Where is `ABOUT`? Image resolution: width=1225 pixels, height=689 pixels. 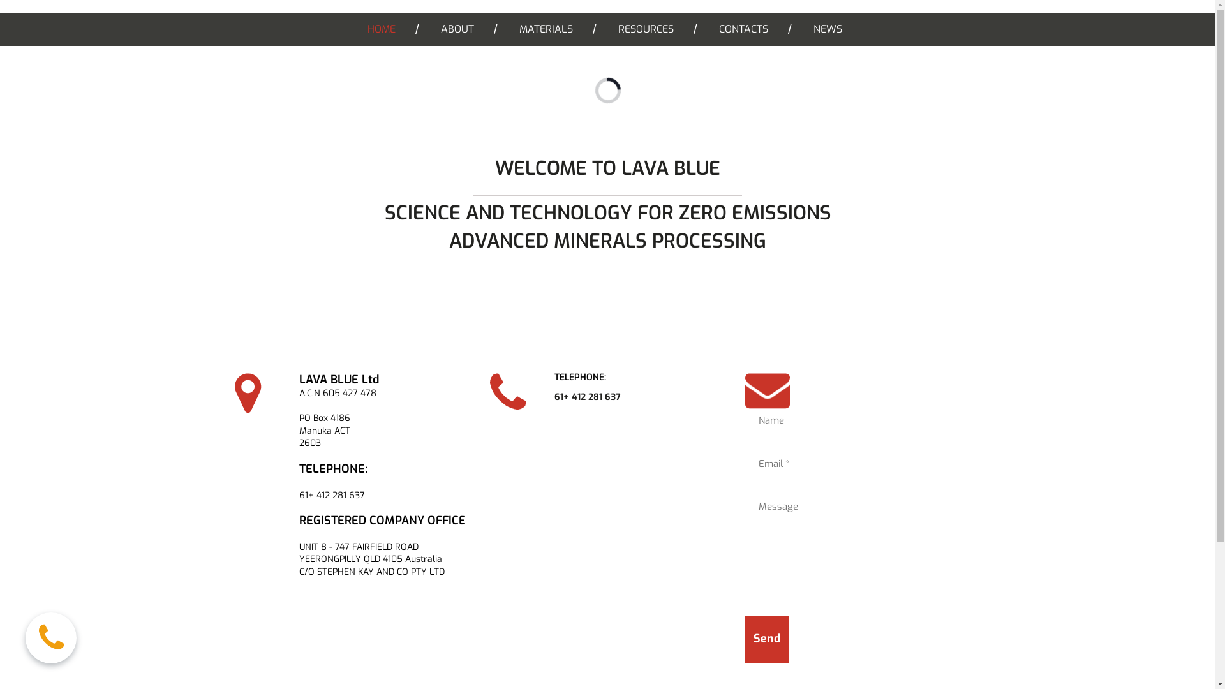 ABOUT is located at coordinates (457, 29).